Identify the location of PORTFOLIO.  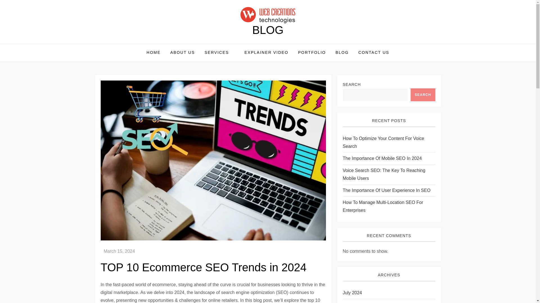
(312, 52).